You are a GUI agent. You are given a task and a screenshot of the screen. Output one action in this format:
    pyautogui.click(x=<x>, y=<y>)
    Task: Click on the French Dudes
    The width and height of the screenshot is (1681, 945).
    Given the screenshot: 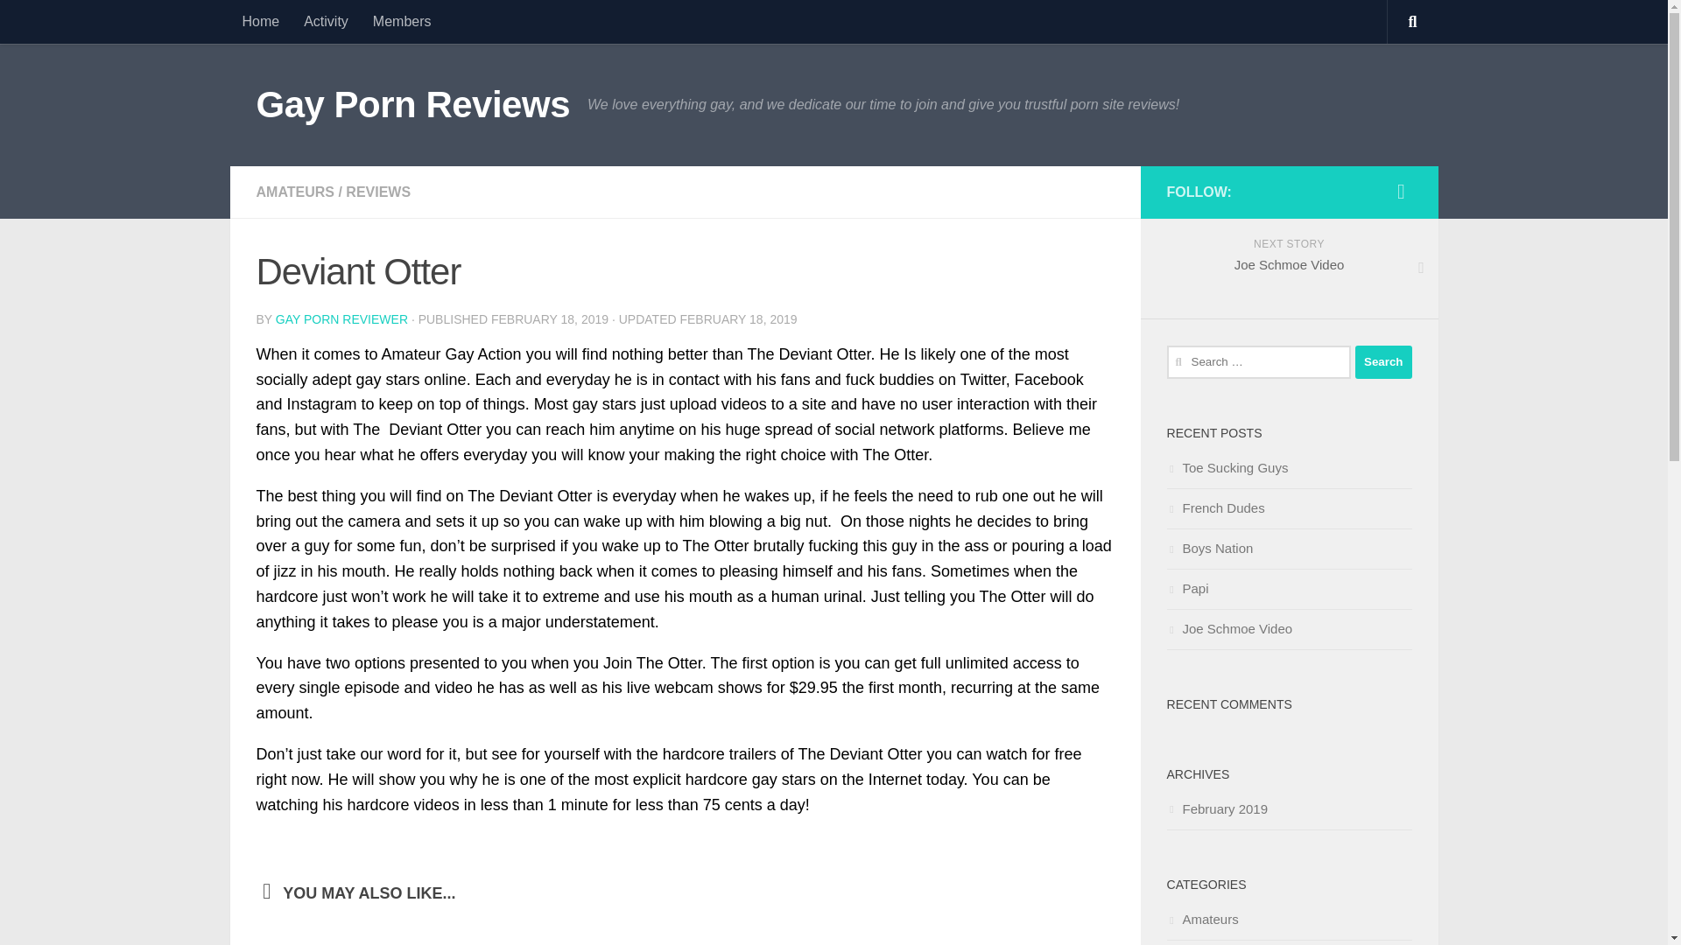 What is the action you would take?
    pyautogui.click(x=1215, y=507)
    